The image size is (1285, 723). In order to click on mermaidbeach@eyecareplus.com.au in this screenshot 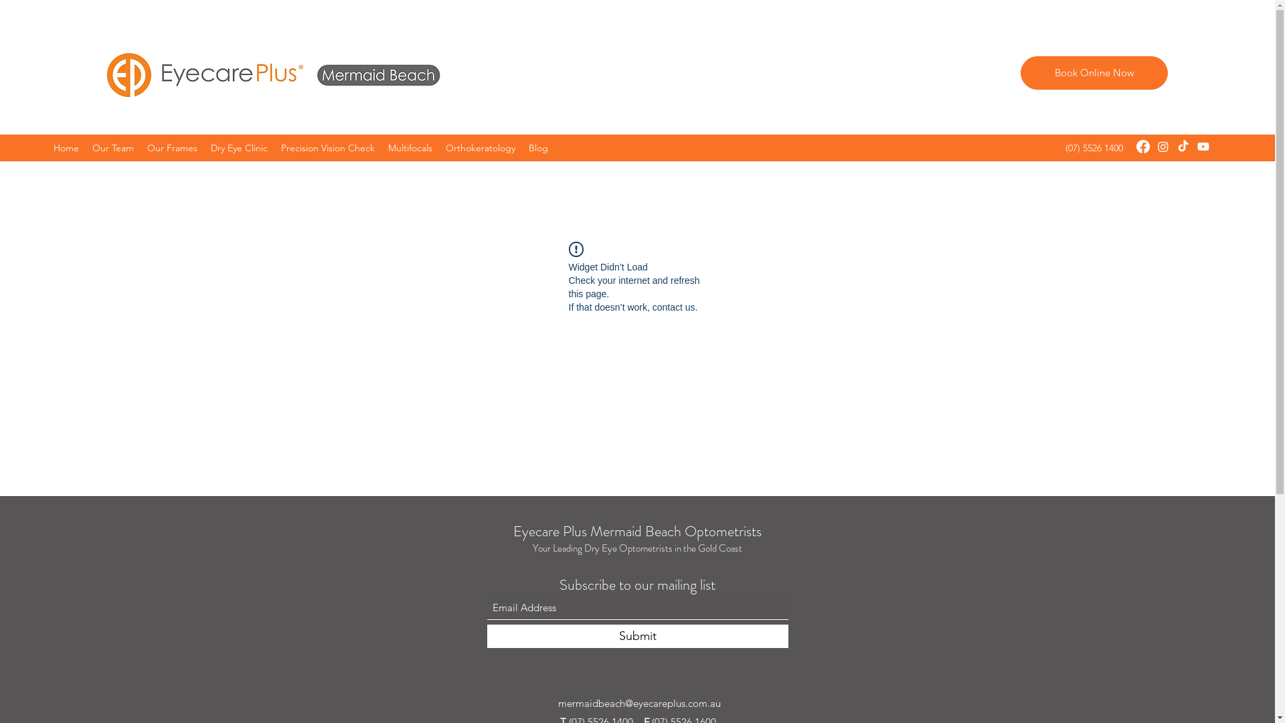, I will do `click(640, 703)`.